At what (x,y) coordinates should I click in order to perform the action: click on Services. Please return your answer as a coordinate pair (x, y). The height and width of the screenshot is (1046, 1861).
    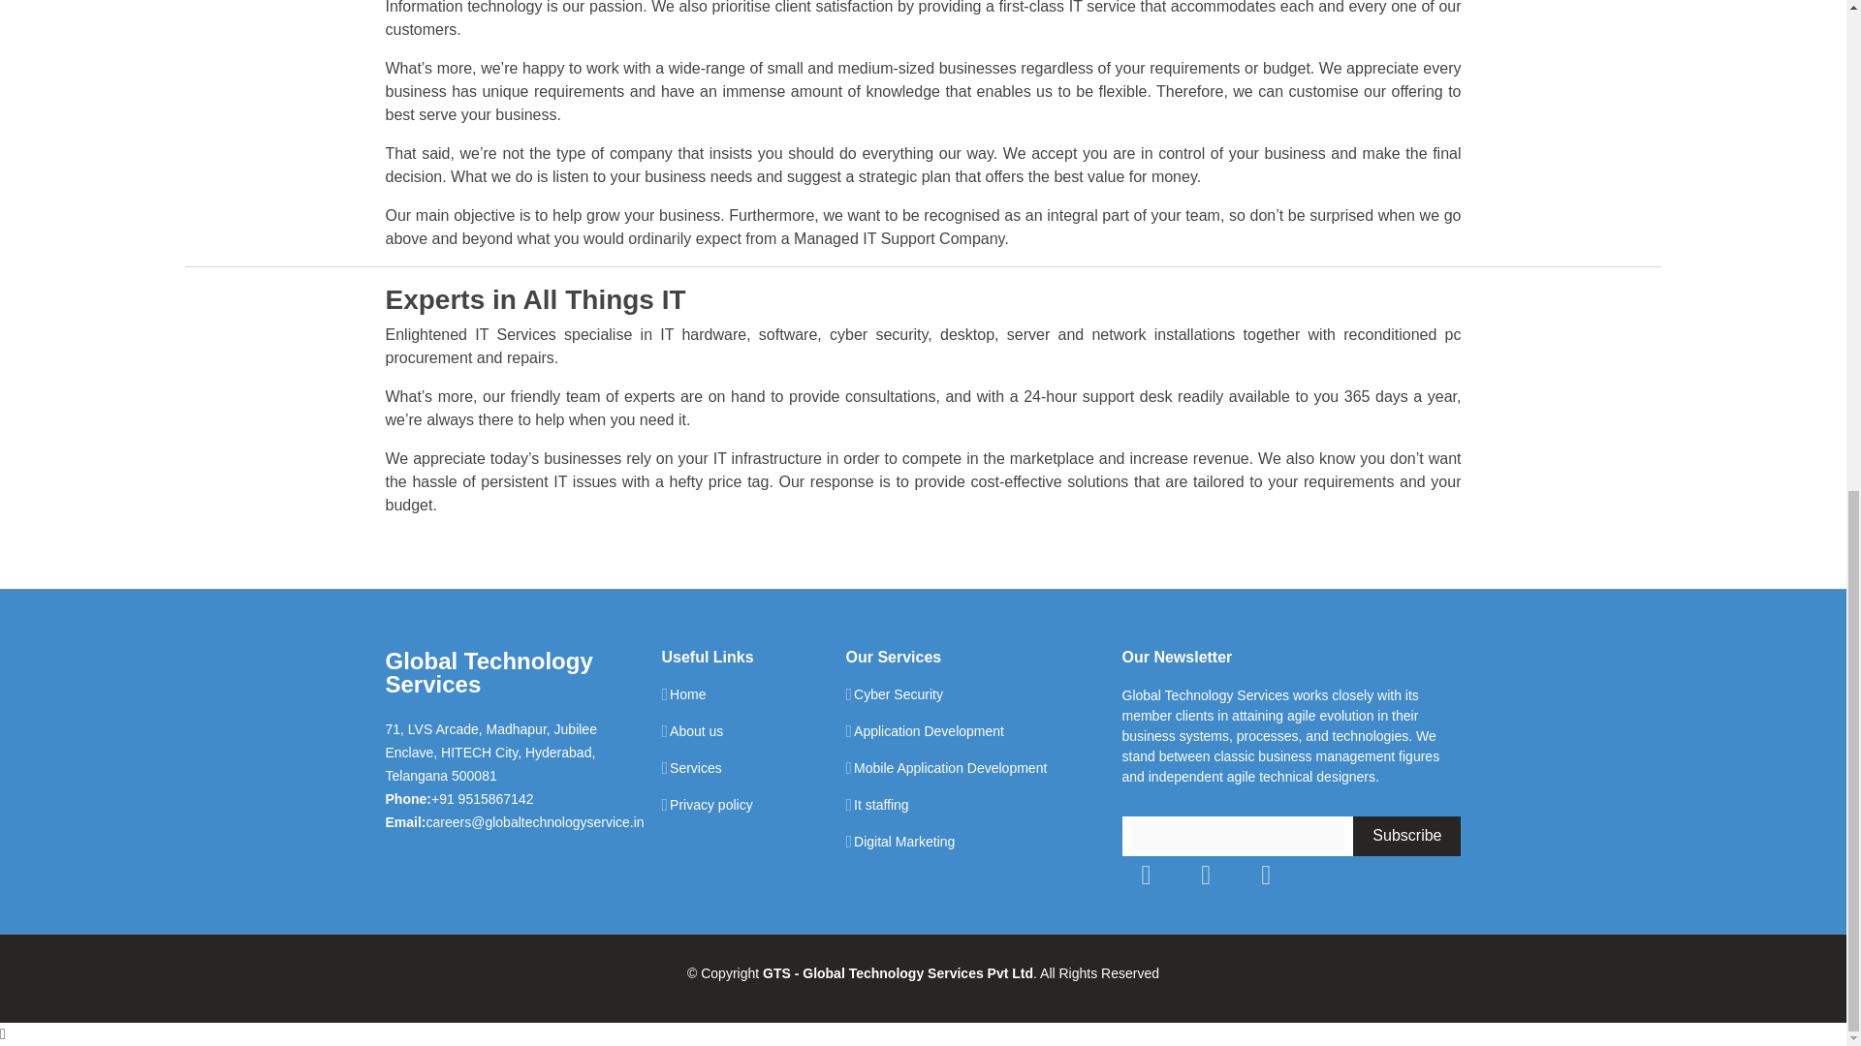
    Looking at the image, I should click on (696, 768).